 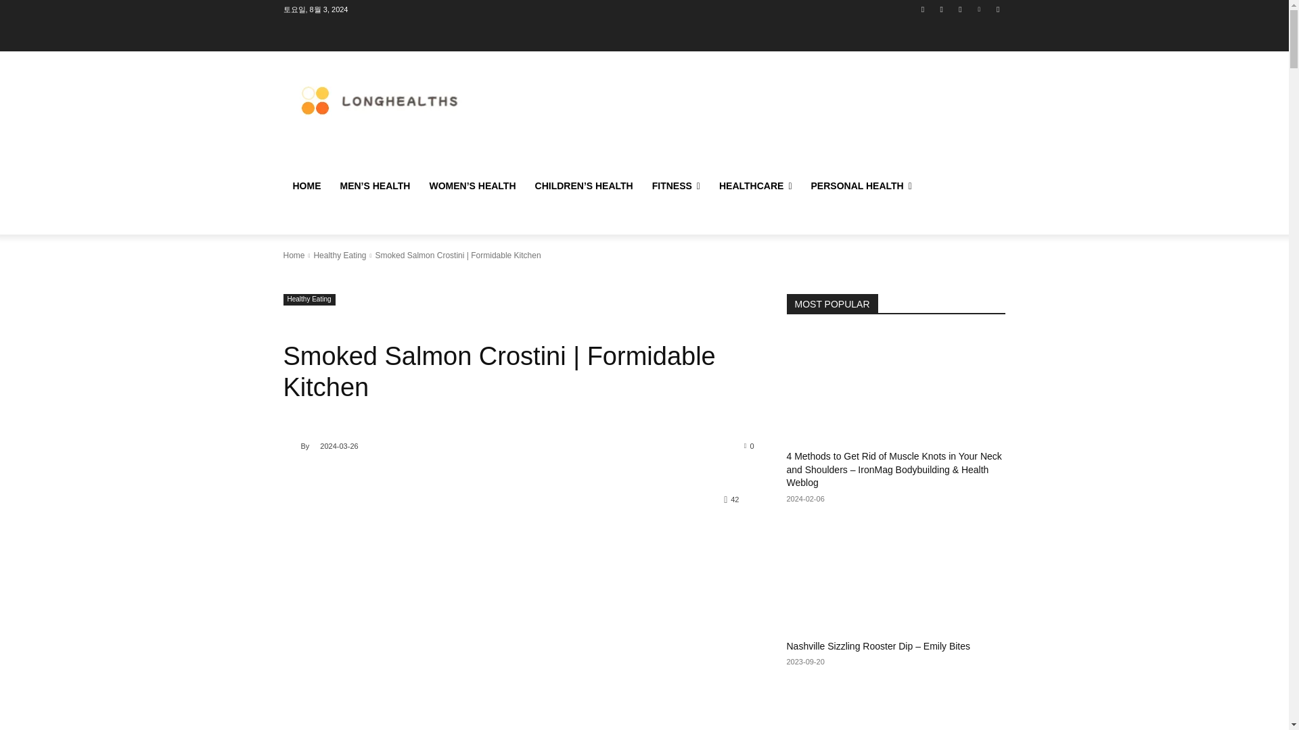 What do you see at coordinates (923, 9) in the screenshot?
I see `Facebook` at bounding box center [923, 9].